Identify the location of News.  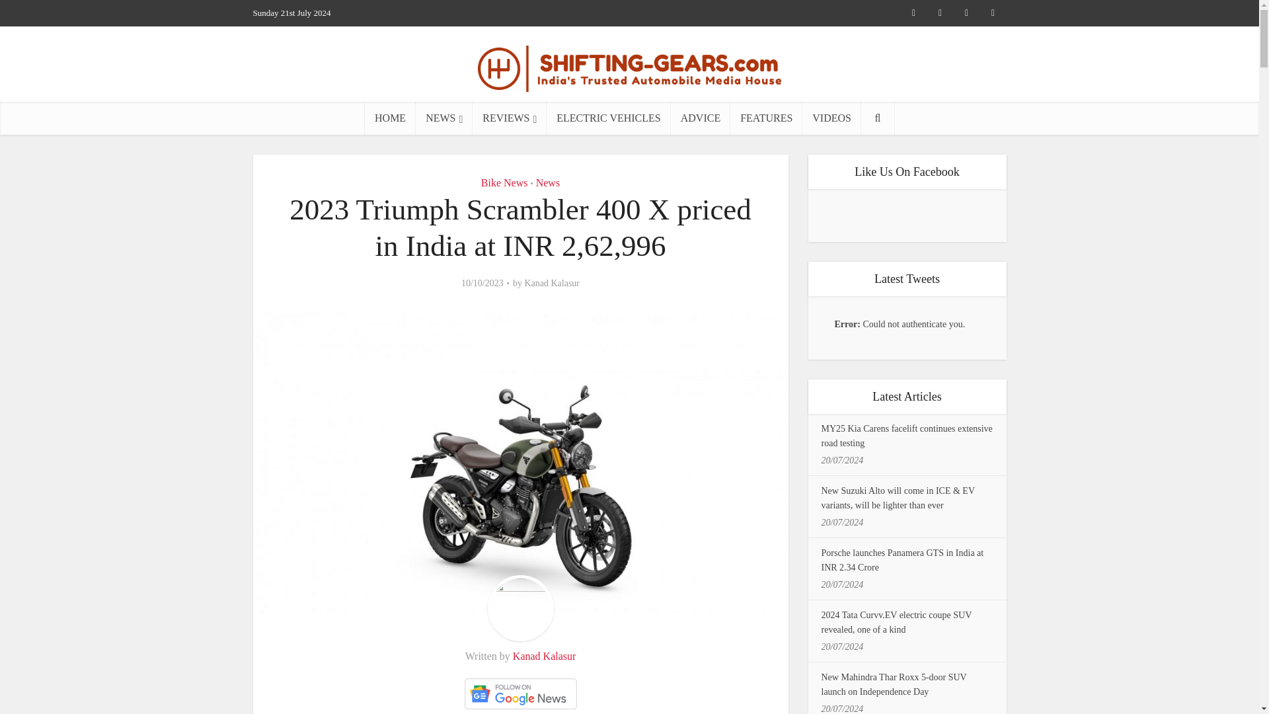
(547, 182).